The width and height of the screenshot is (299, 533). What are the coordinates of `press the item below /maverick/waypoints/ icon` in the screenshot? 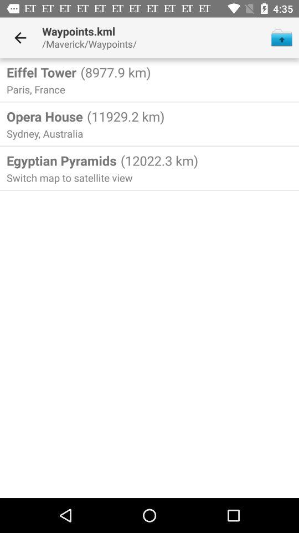 It's located at (114, 72).